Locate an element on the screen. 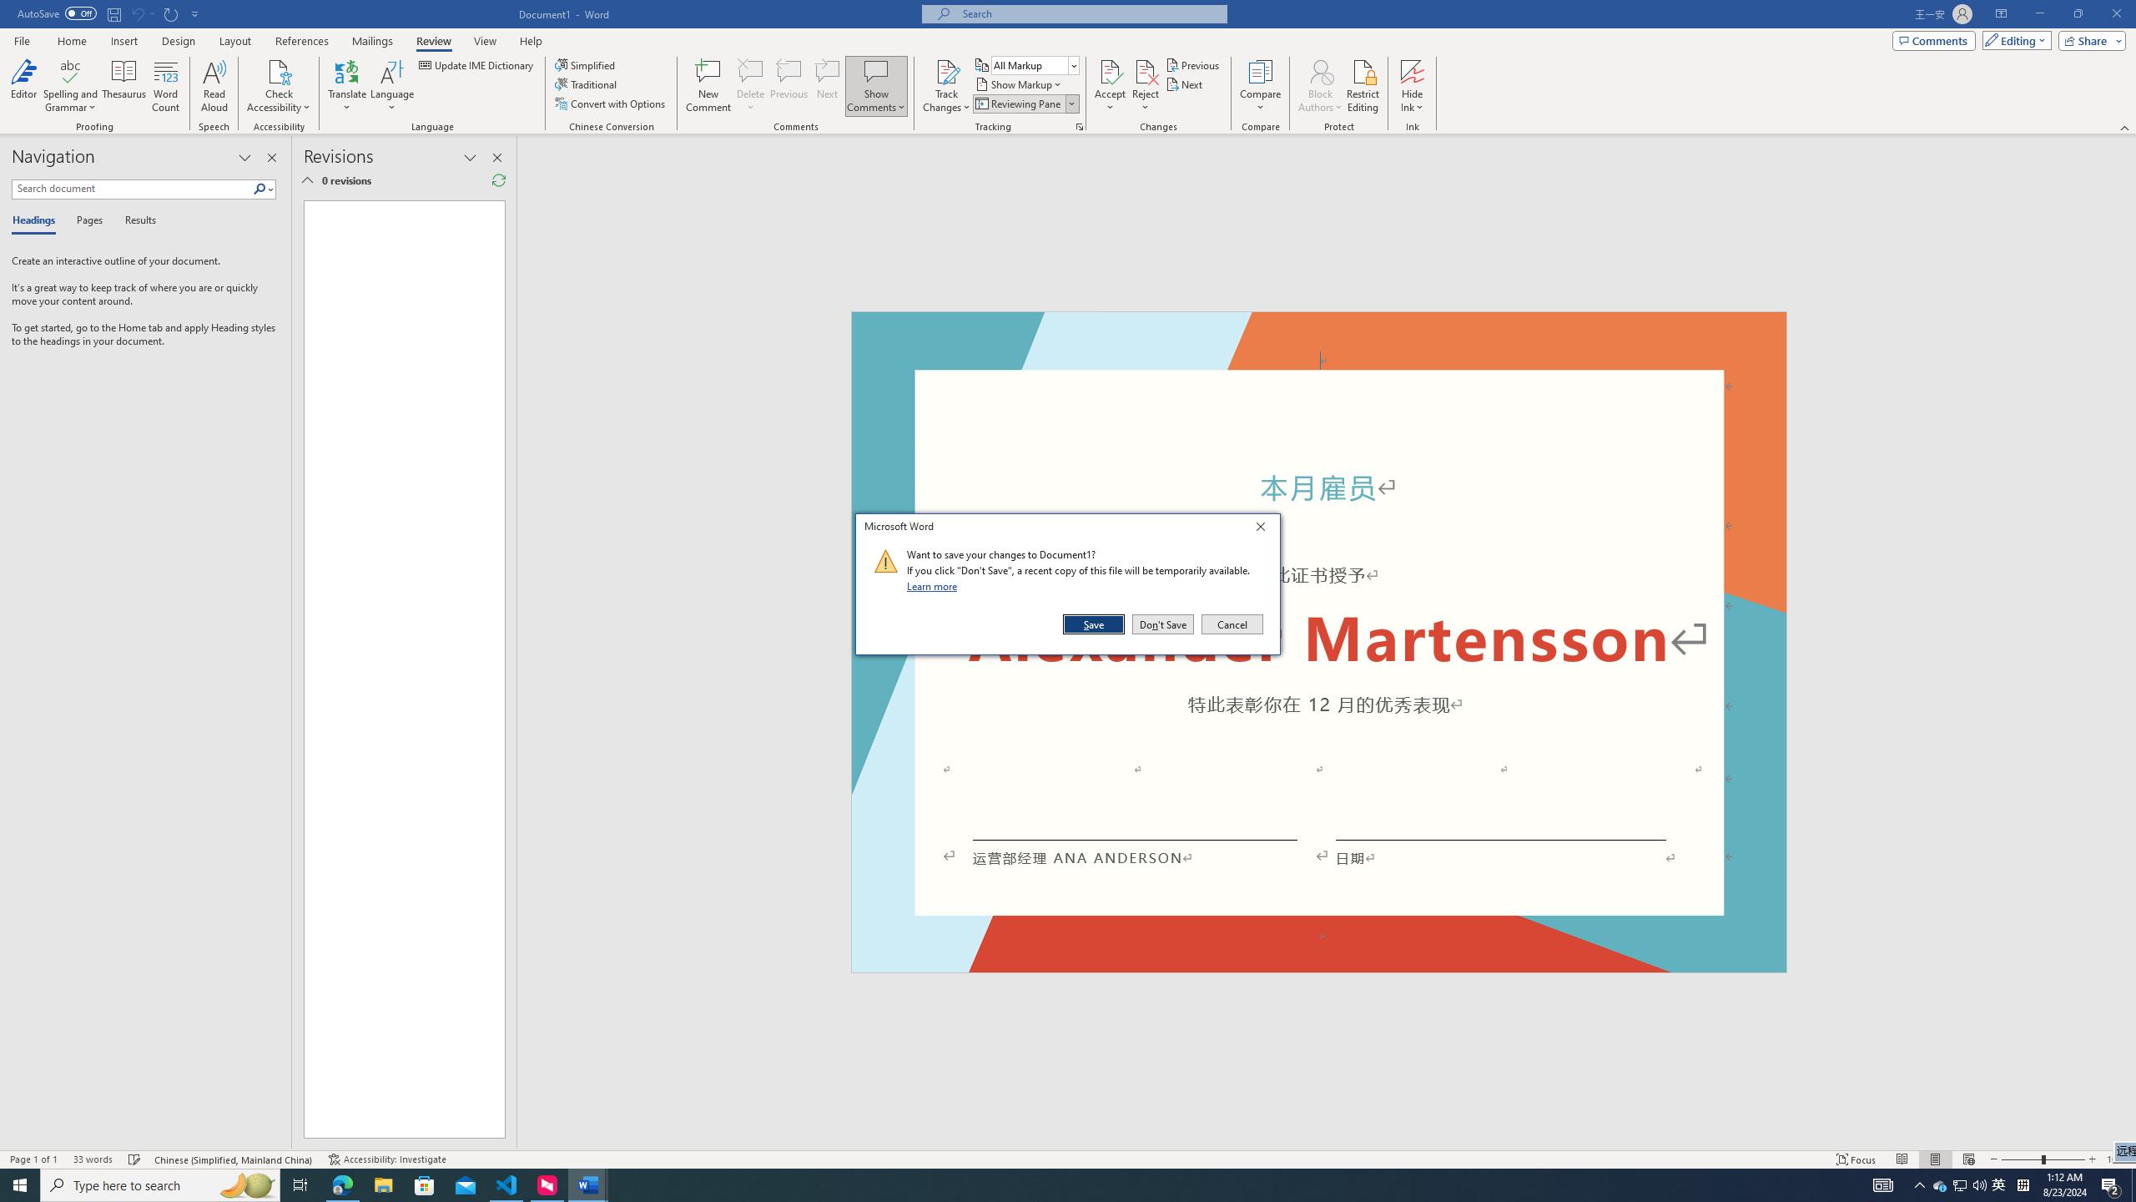 Image resolution: width=2136 pixels, height=1202 pixels. Microsoft Store is located at coordinates (425, 1185).